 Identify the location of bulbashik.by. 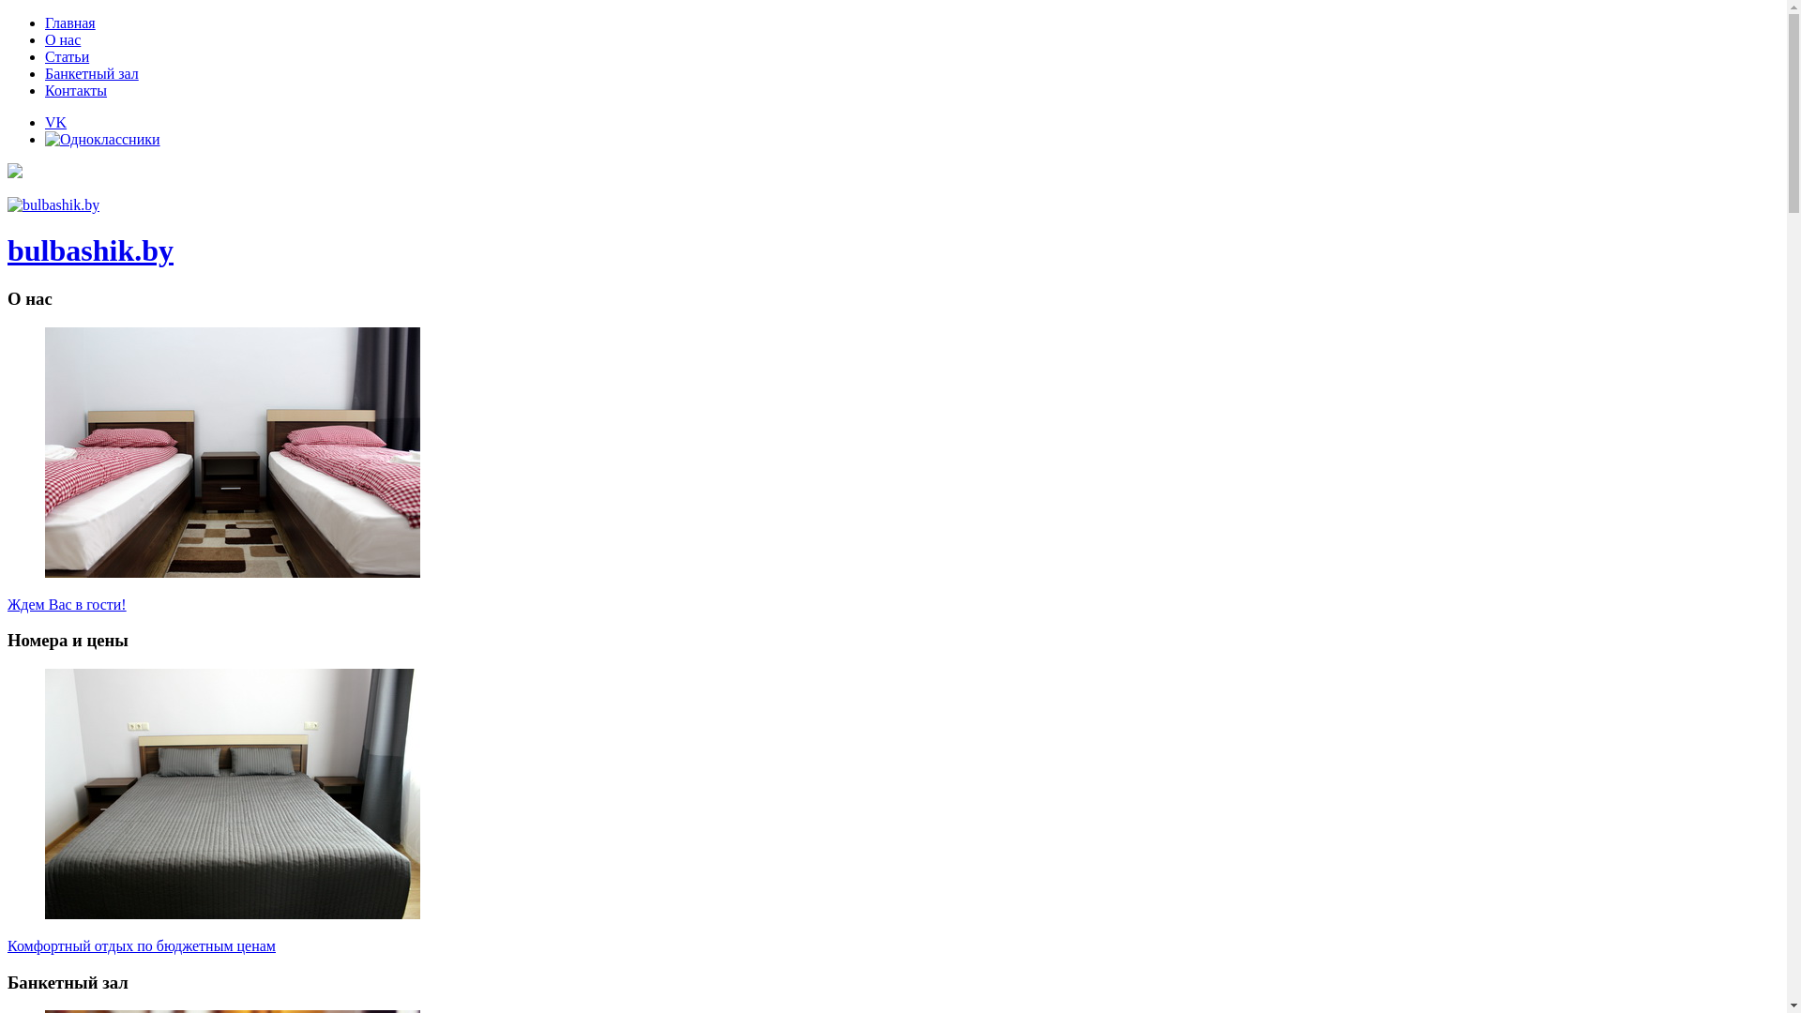
(893, 233).